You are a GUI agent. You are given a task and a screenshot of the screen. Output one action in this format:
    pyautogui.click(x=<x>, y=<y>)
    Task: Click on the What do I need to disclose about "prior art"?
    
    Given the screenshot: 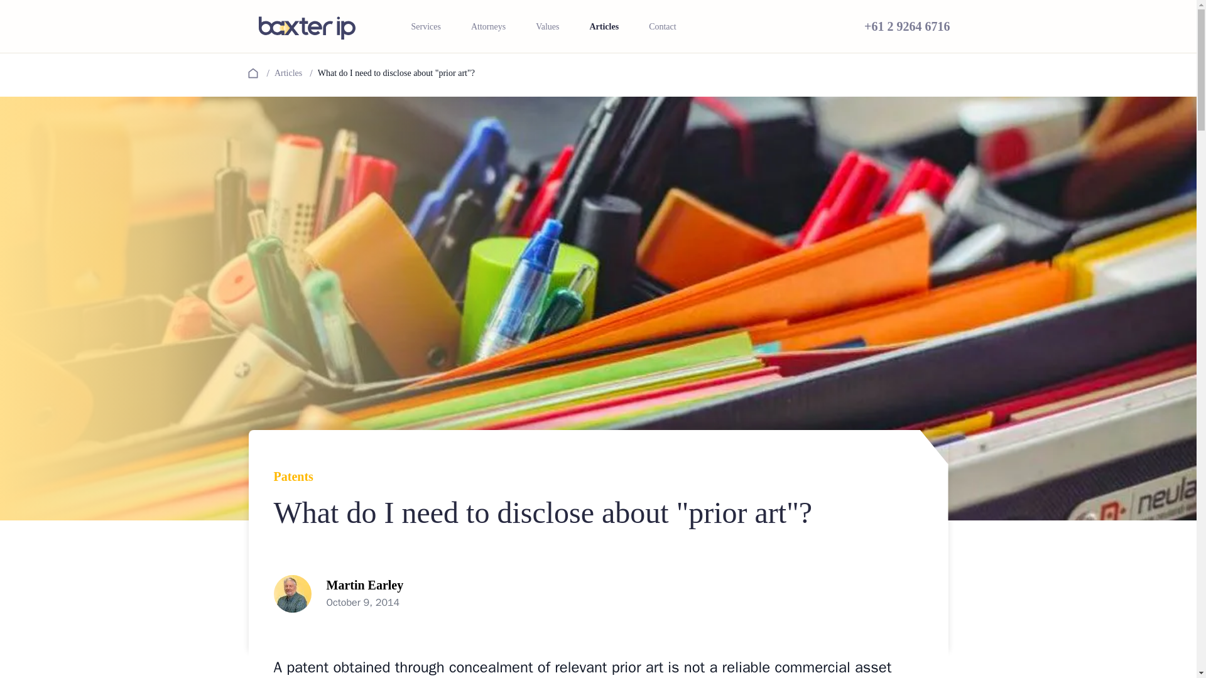 What is the action you would take?
    pyautogui.click(x=393, y=73)
    